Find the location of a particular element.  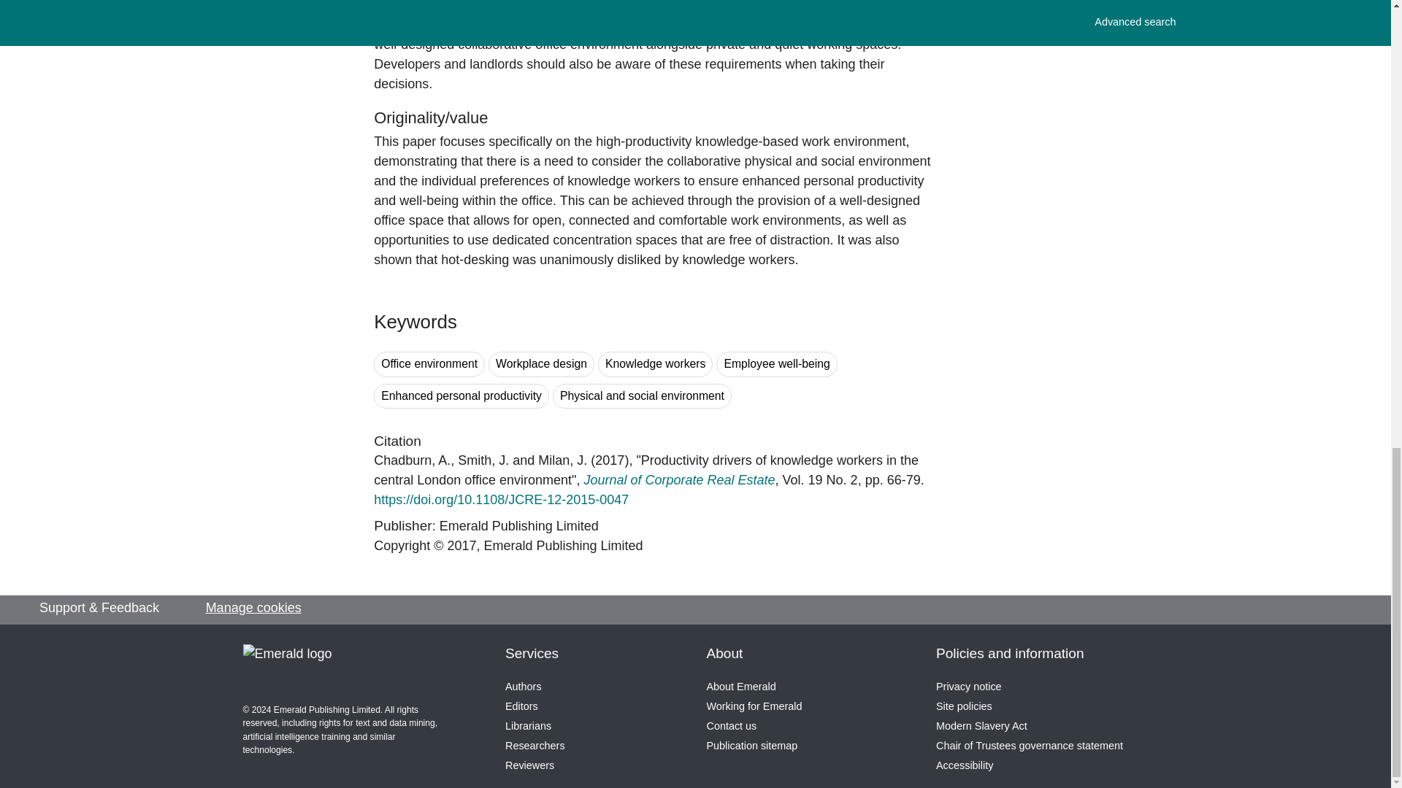

Search for keyword Employee well-being is located at coordinates (777, 364).